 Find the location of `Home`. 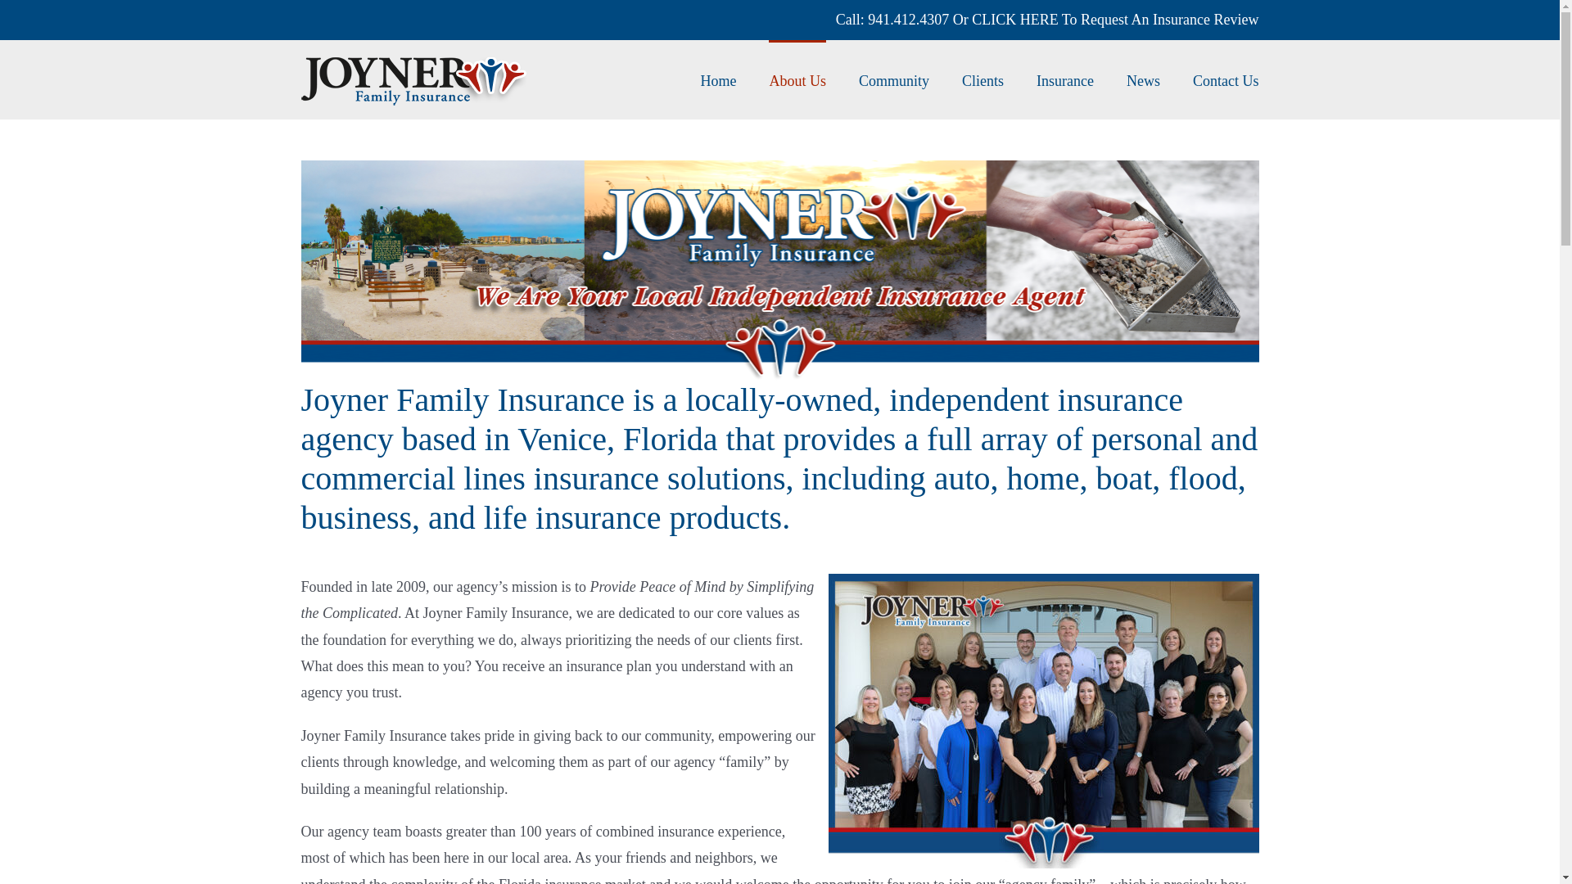

Home is located at coordinates (717, 79).